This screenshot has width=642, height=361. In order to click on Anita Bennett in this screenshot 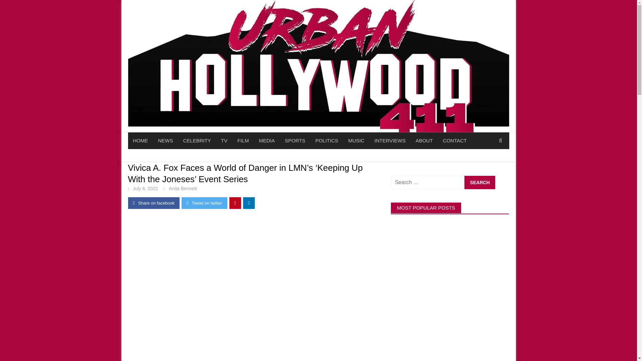, I will do `click(183, 189)`.